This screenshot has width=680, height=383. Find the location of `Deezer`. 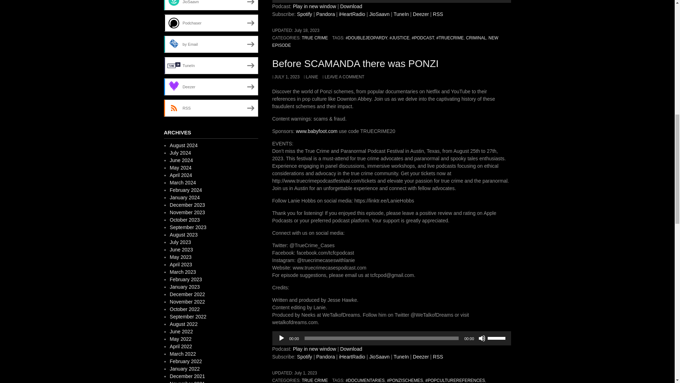

Deezer is located at coordinates (421, 14).